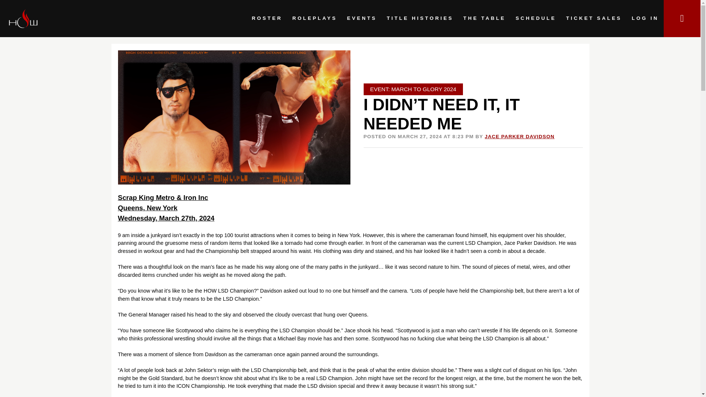 The width and height of the screenshot is (706, 397). What do you see at coordinates (267, 18) in the screenshot?
I see `ROSTER` at bounding box center [267, 18].